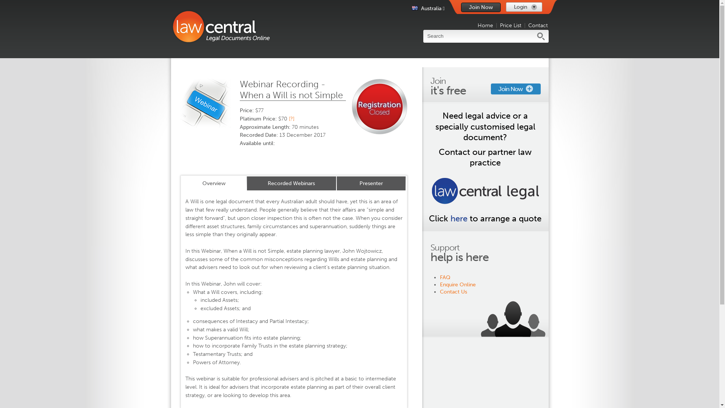 The height and width of the screenshot is (408, 725). Describe the element at coordinates (380, 110) in the screenshot. I see ` ` at that location.